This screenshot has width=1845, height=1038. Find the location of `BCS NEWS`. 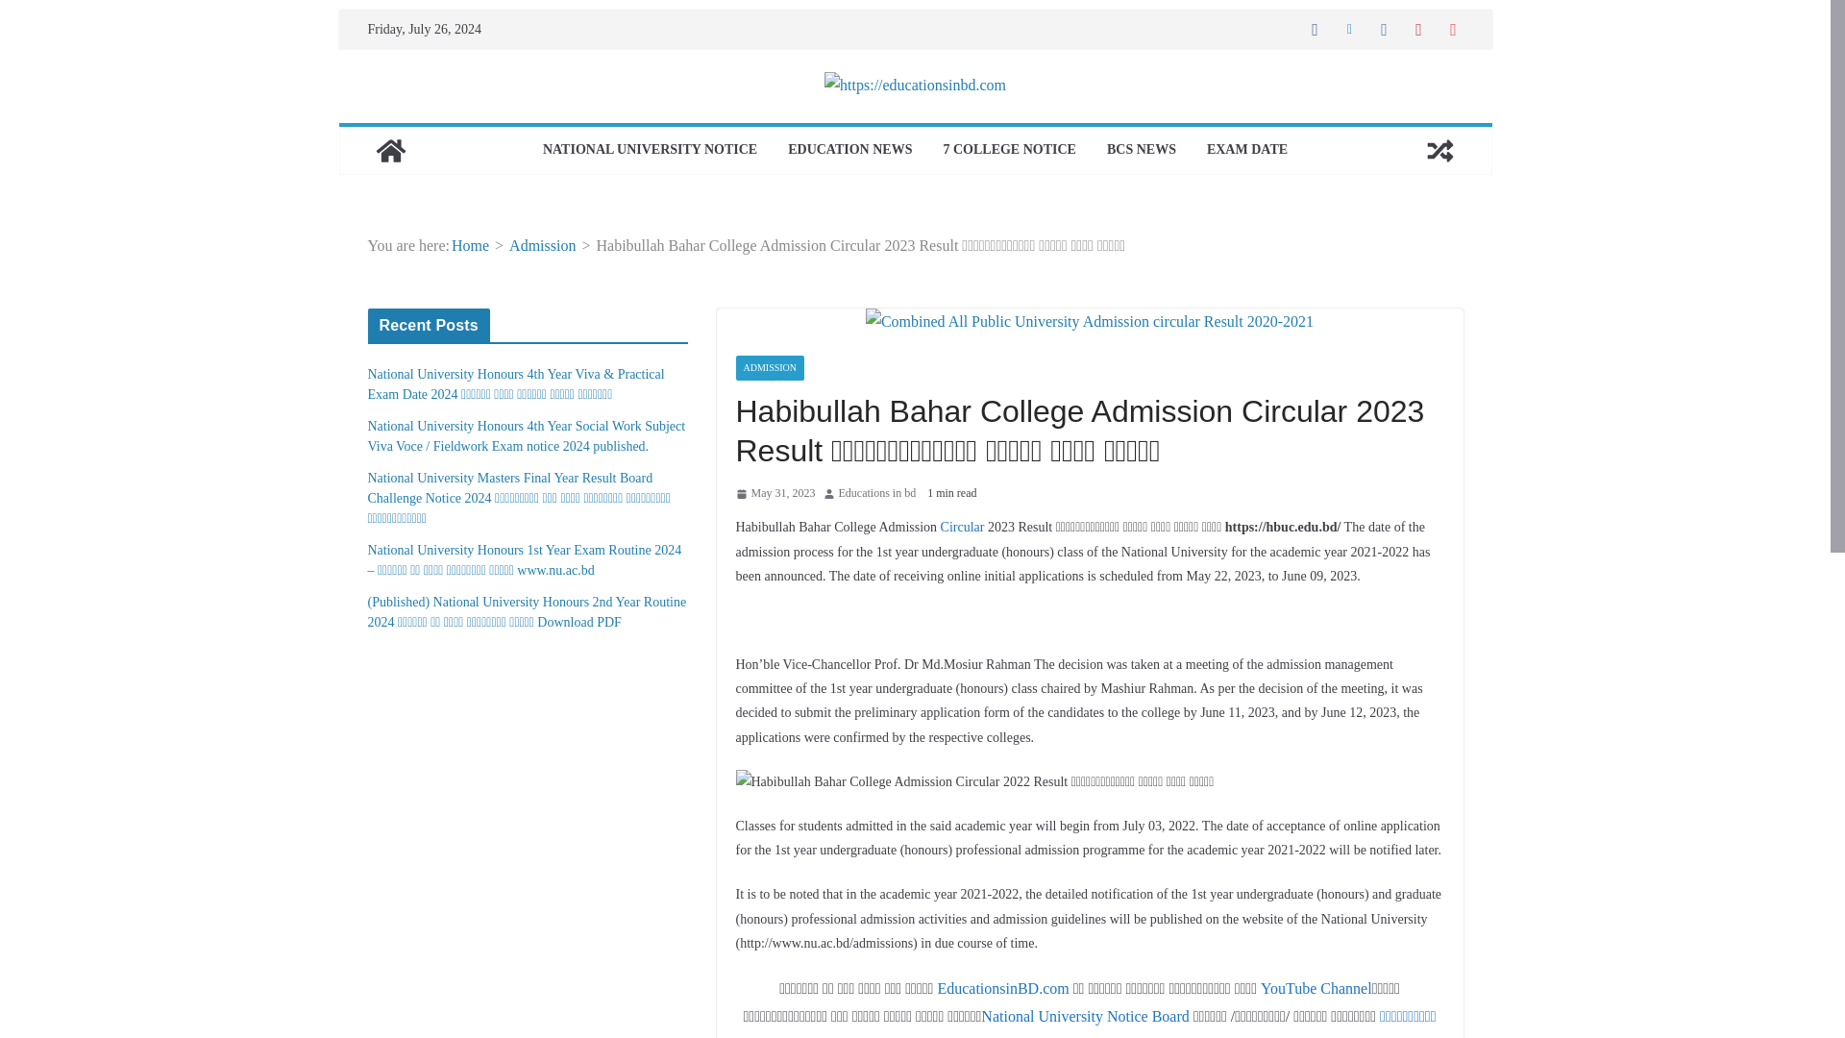

BCS NEWS is located at coordinates (1142, 150).